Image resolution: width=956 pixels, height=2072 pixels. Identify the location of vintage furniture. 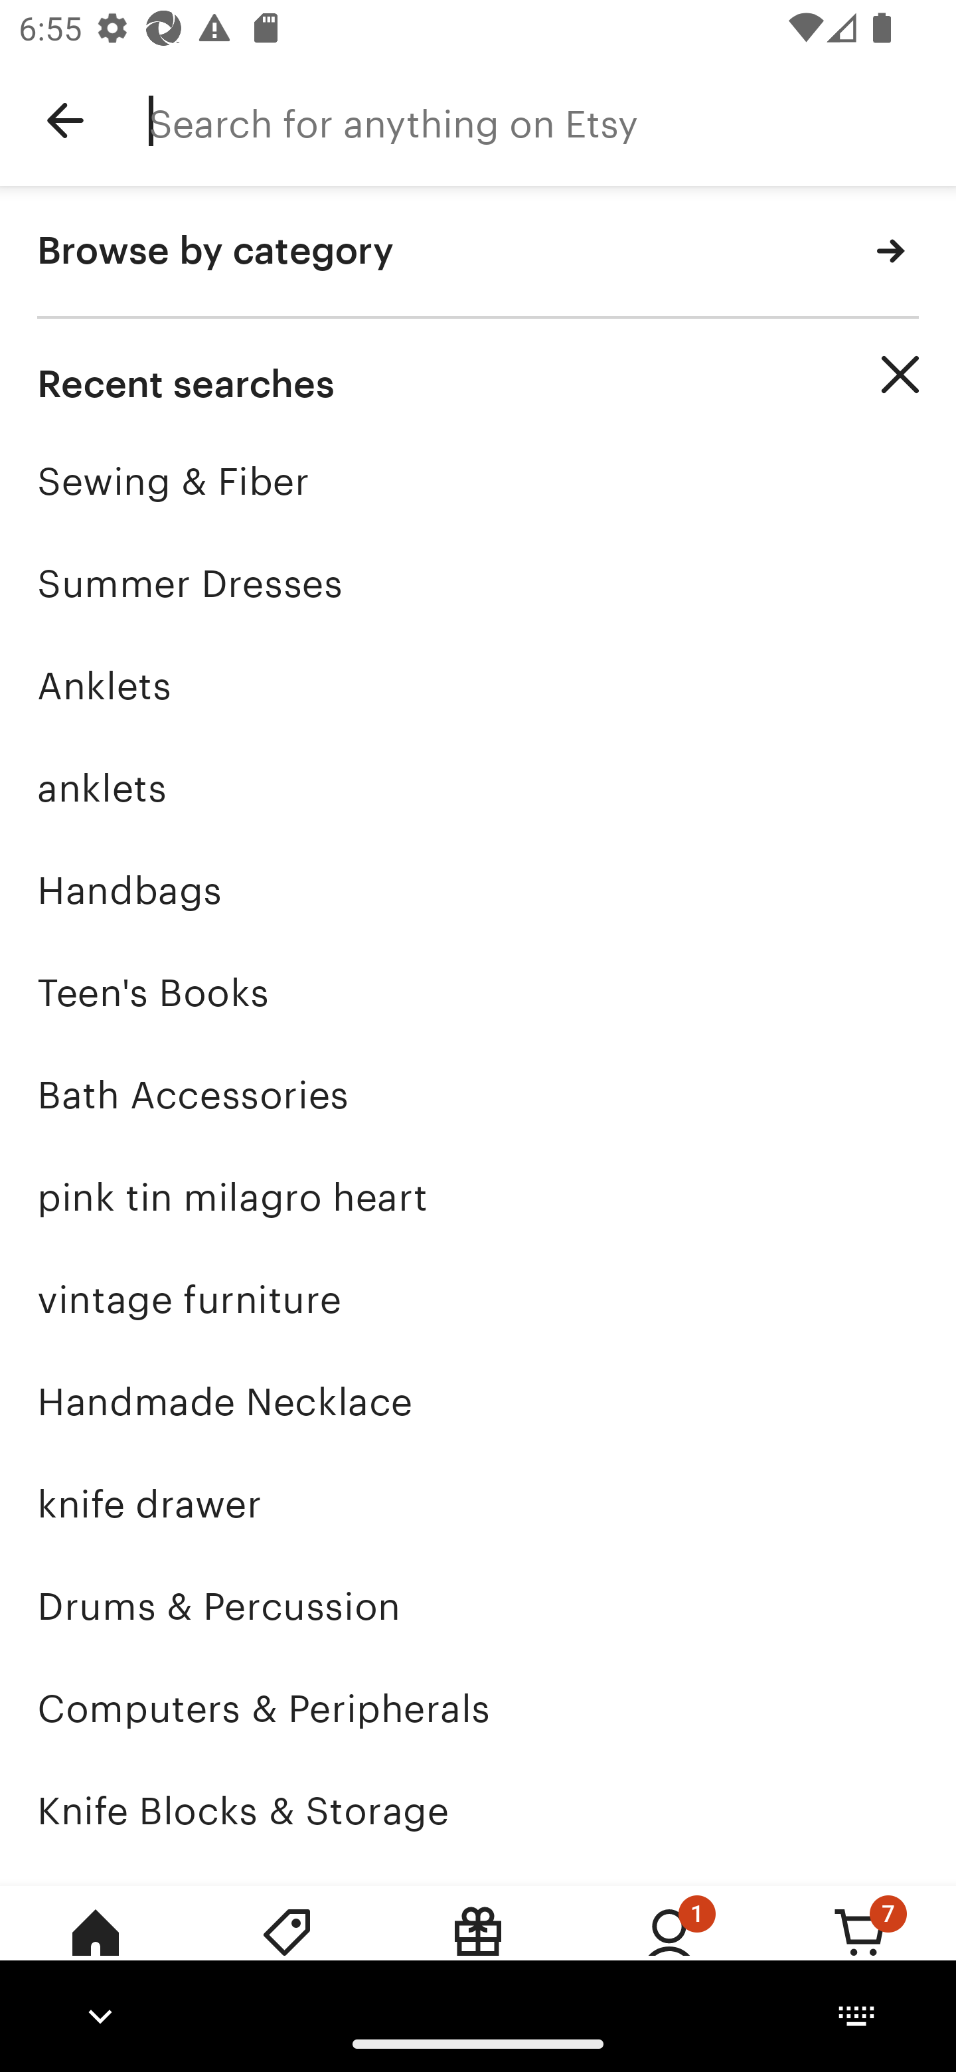
(478, 1300).